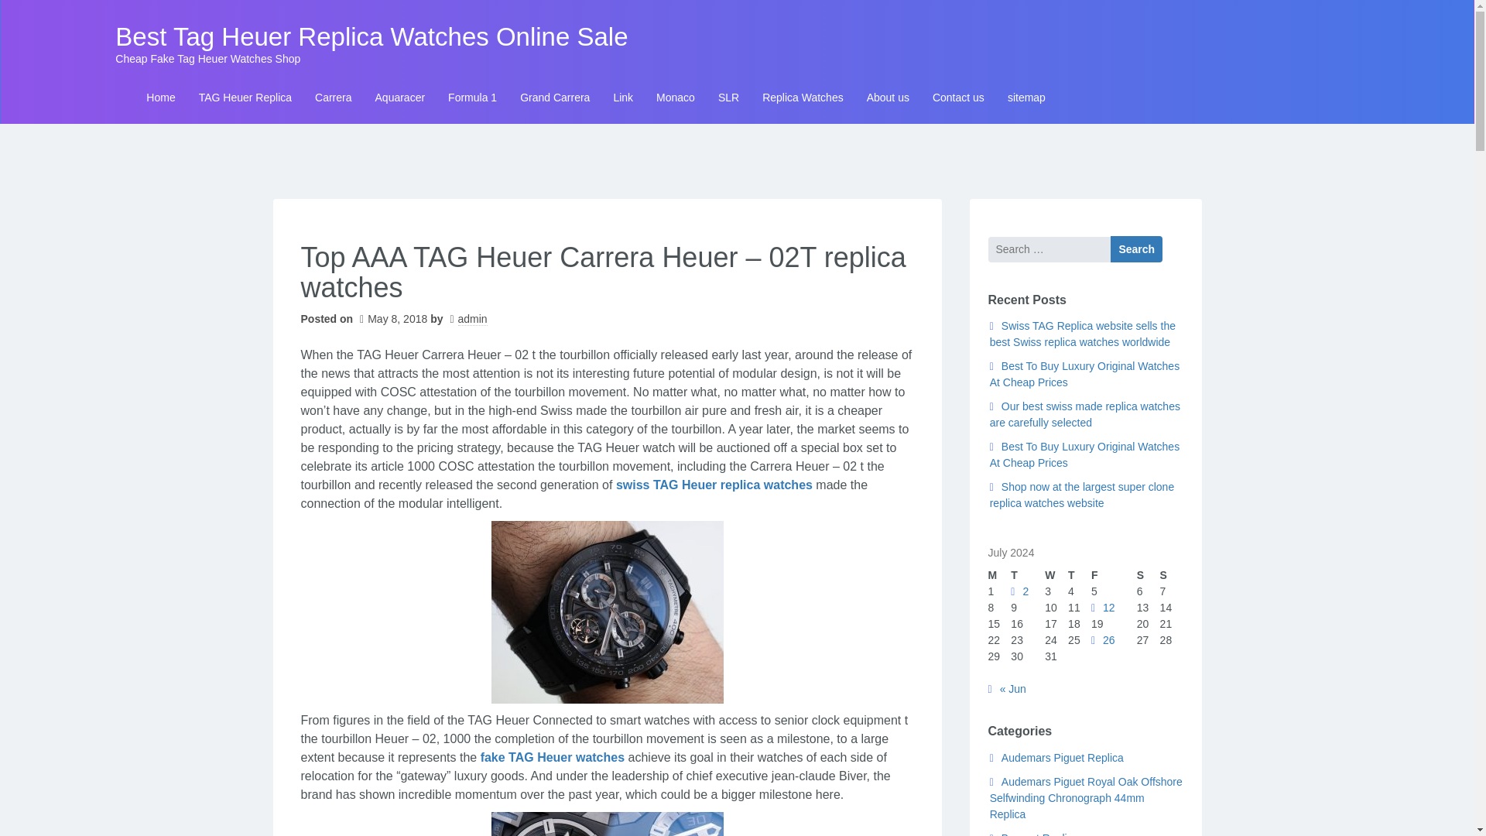 Image resolution: width=1486 pixels, height=836 pixels. I want to click on 26, so click(1103, 639).